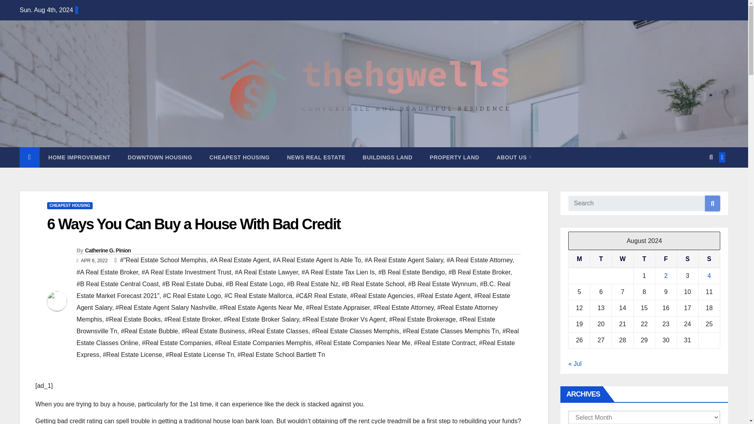  Describe the element at coordinates (108, 250) in the screenshot. I see `Catherine G. Pinion` at that location.